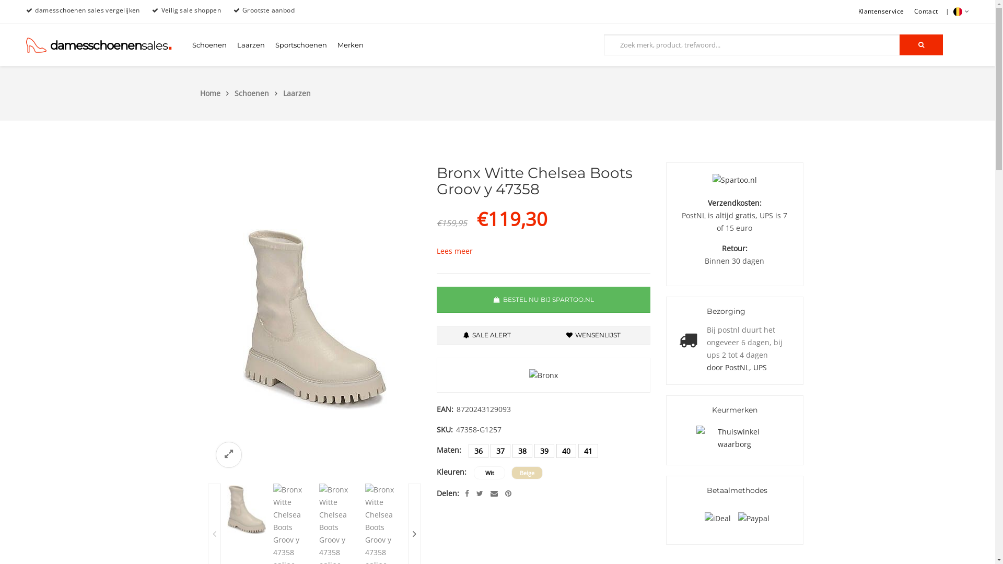  I want to click on 38, so click(522, 451).